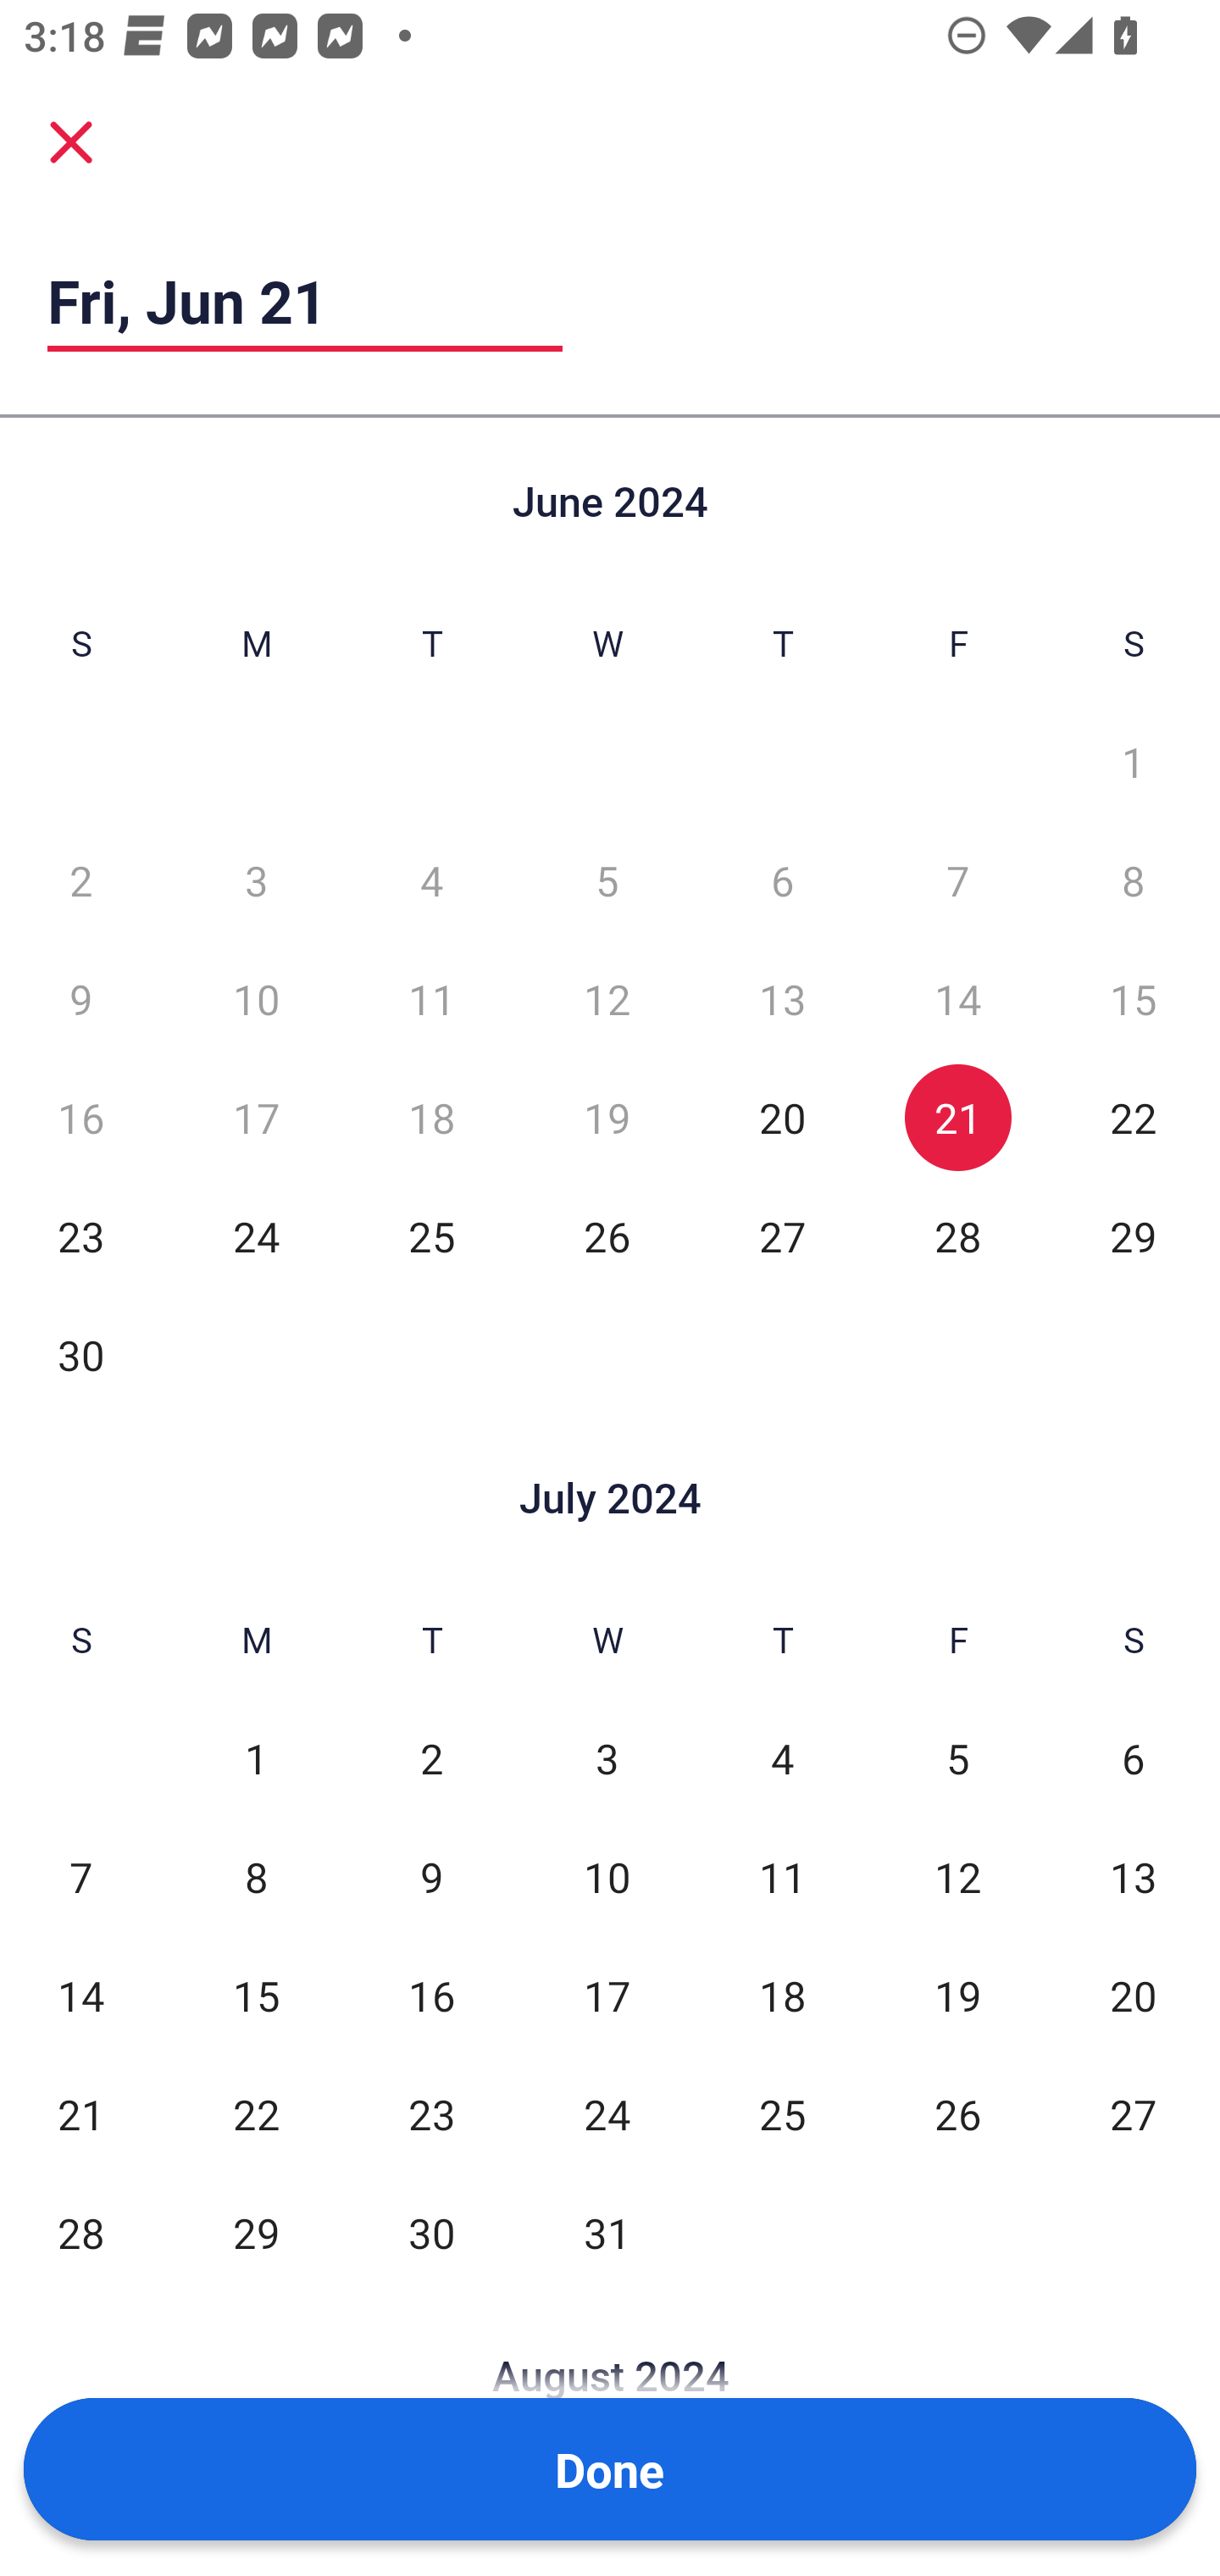 The image size is (1220, 2576). I want to click on 4 Thu, Jul 4, Not Selected, so click(782, 1759).